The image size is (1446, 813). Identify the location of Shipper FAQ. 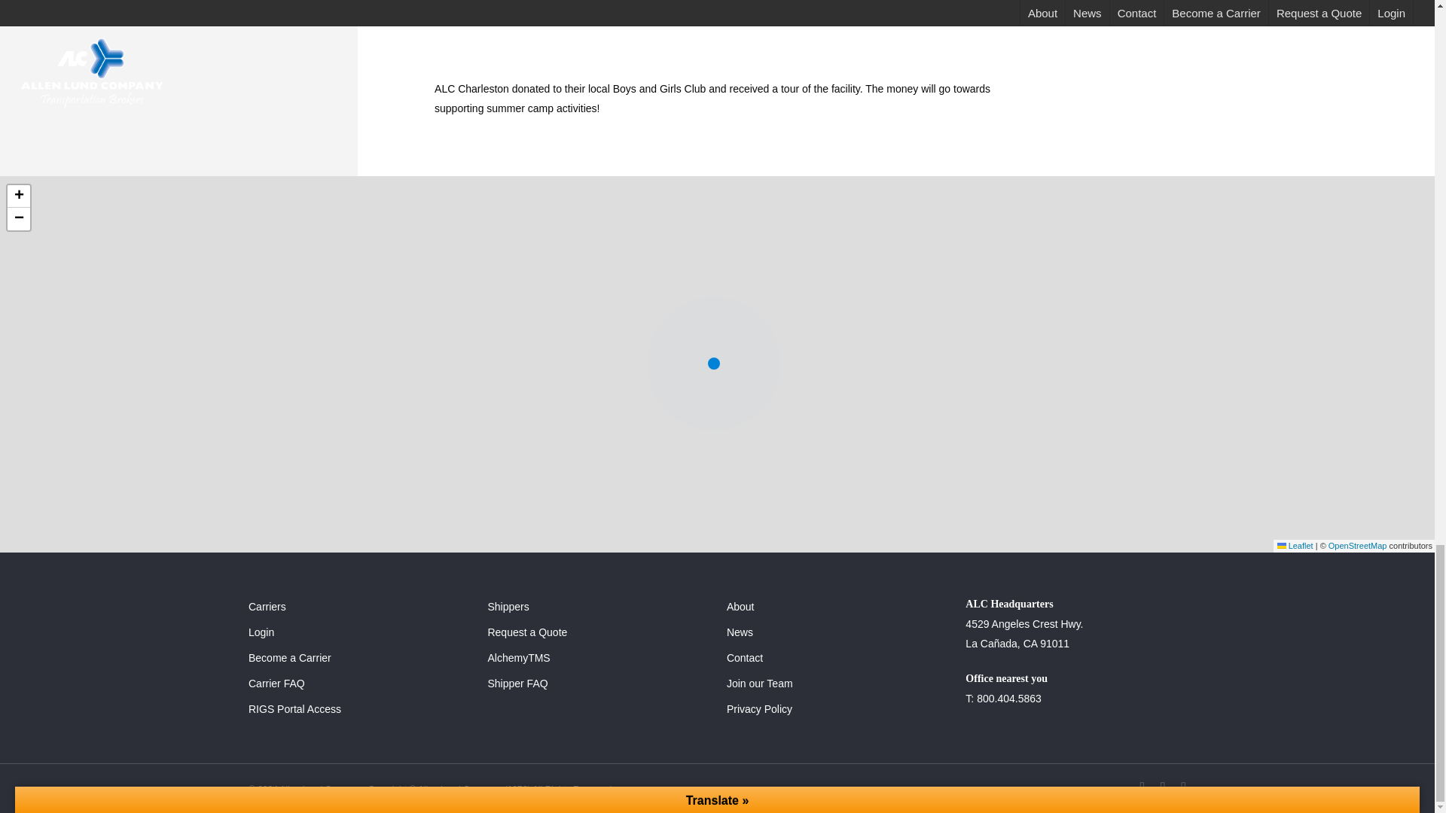
(598, 684).